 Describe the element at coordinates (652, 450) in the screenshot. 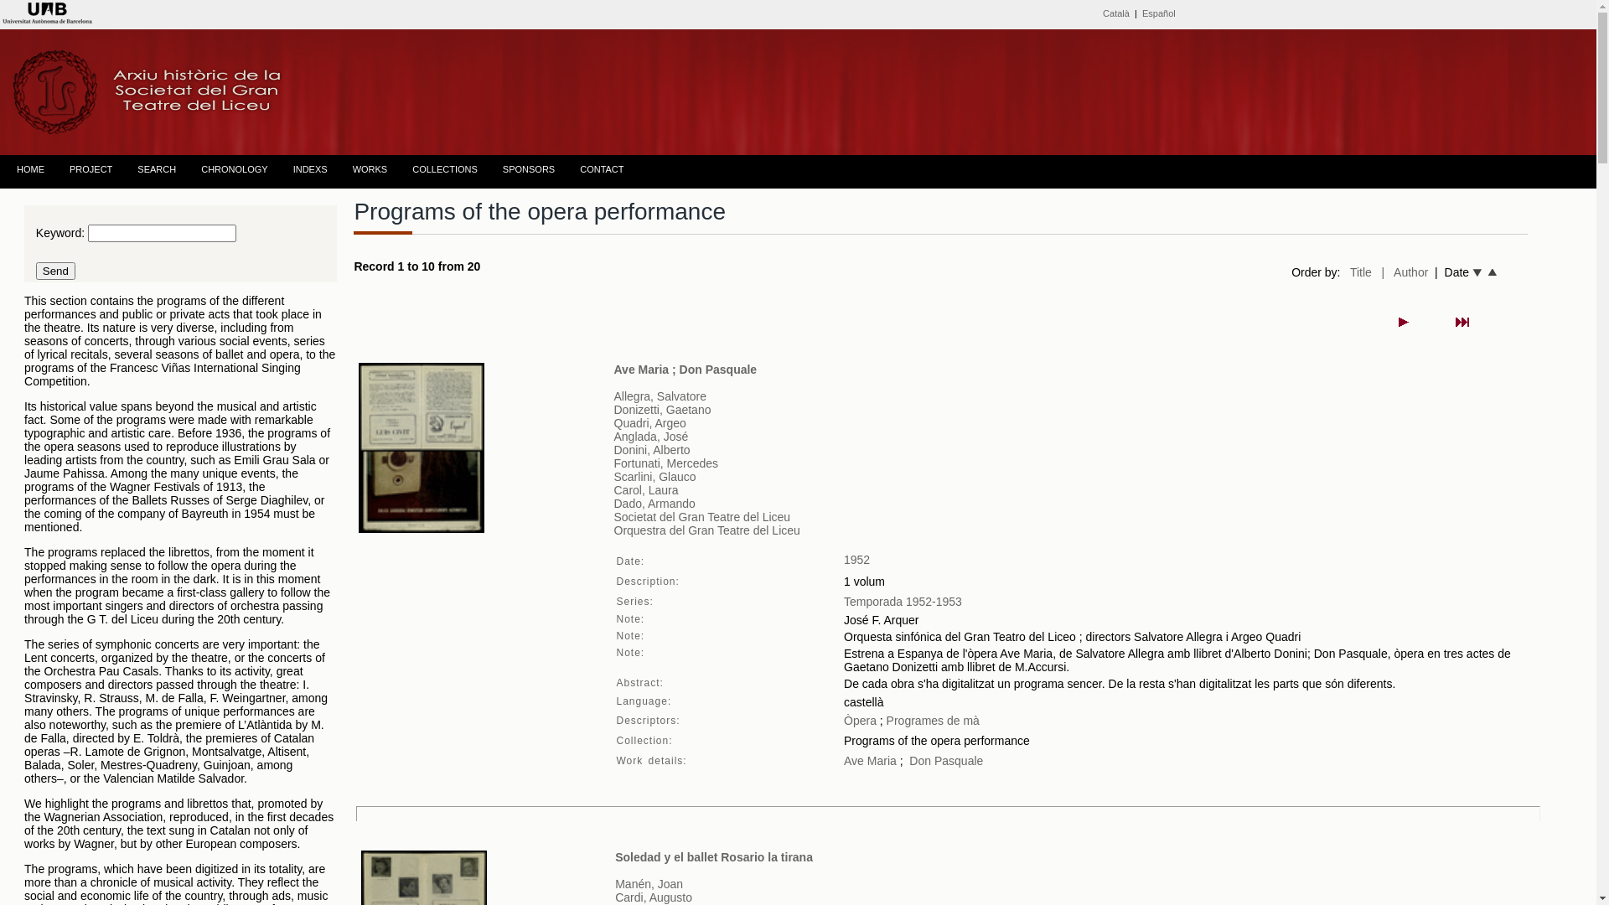

I see `Donini, Alberto` at that location.